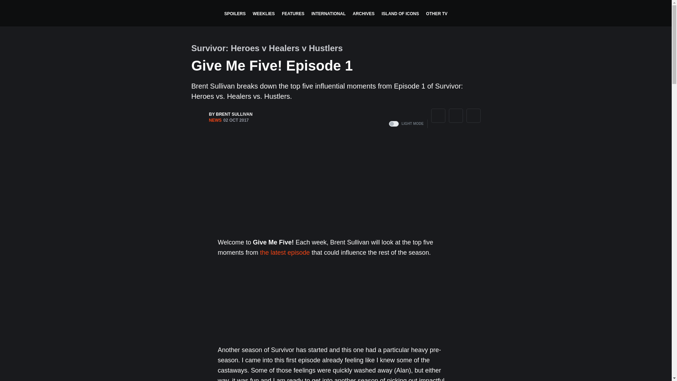 This screenshot has height=381, width=677. What do you see at coordinates (437, 14) in the screenshot?
I see `OTHER TV` at bounding box center [437, 14].